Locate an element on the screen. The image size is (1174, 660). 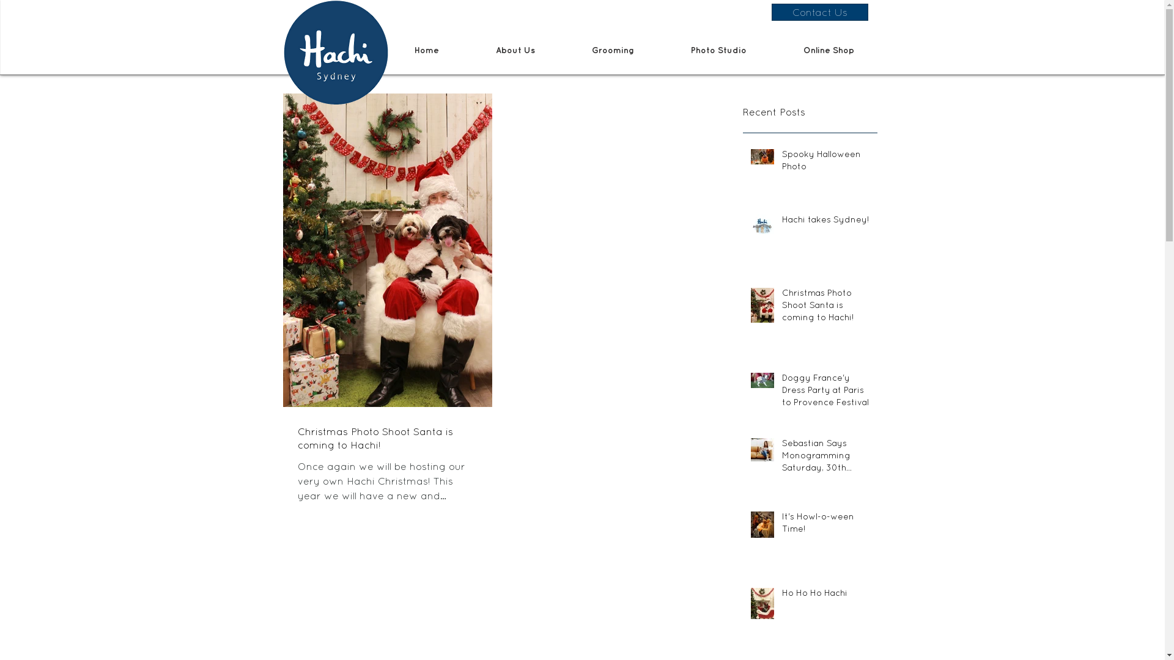
Online Shop is located at coordinates (829, 50).